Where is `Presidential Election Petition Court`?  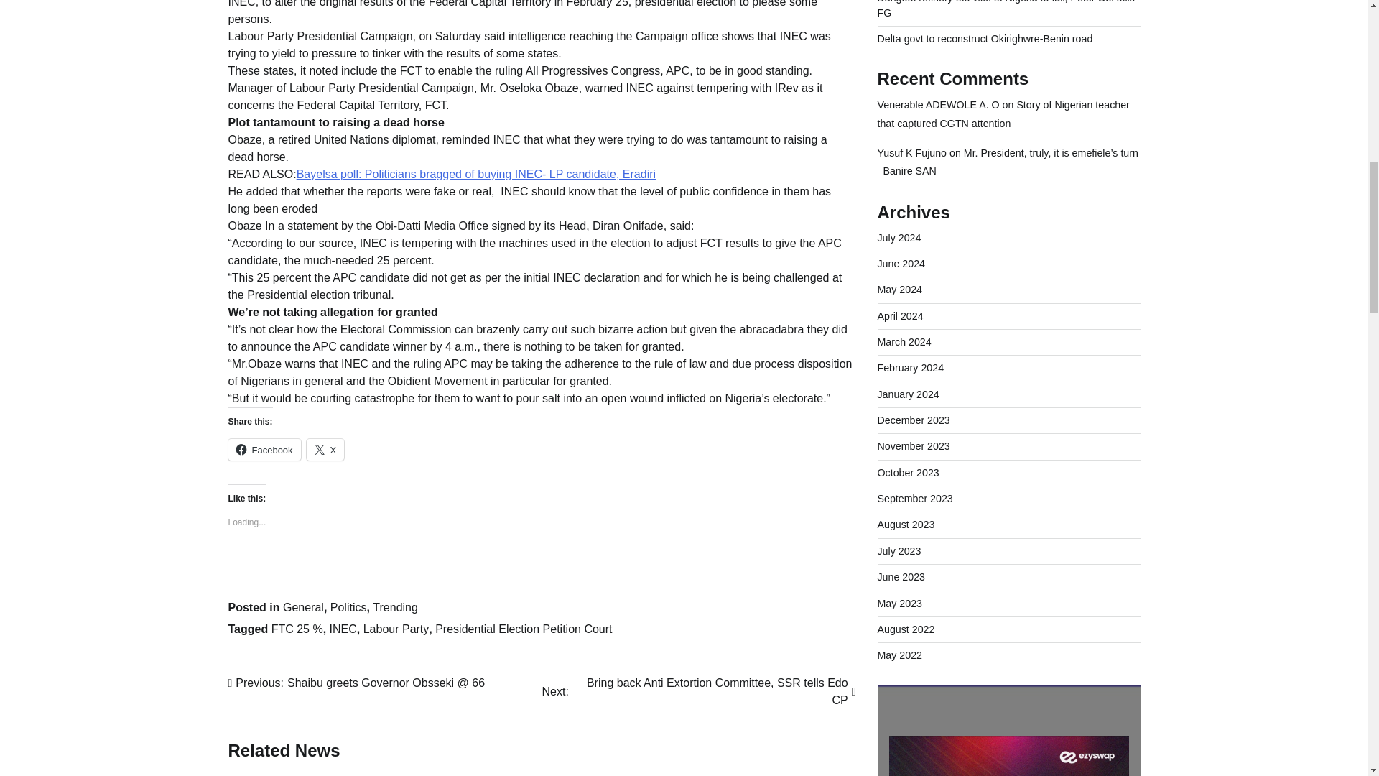
Presidential Election Petition Court is located at coordinates (524, 628).